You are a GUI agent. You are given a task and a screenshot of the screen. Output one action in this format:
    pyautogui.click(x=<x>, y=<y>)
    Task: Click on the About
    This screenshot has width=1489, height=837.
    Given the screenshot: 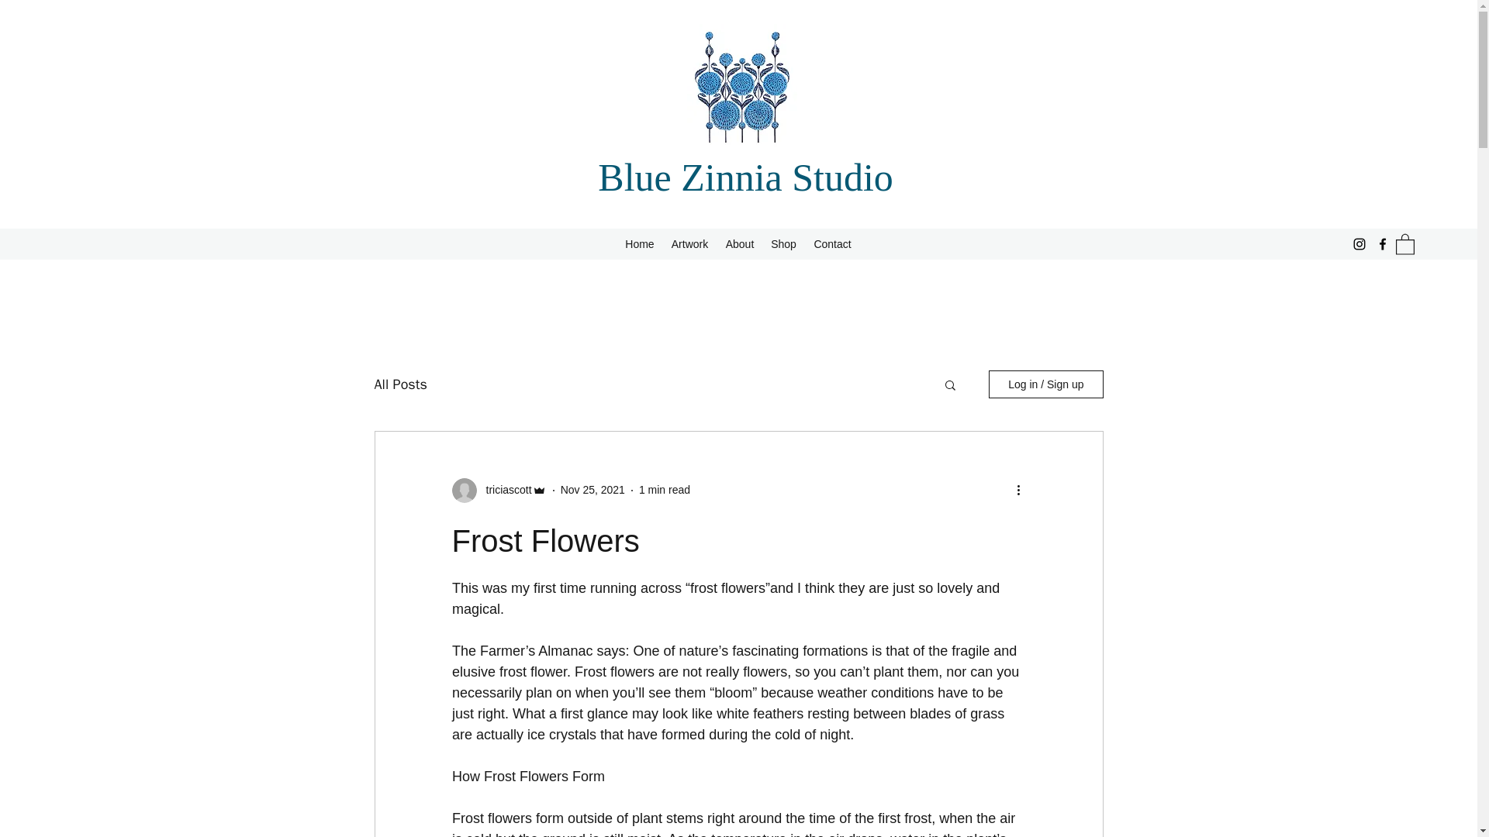 What is the action you would take?
    pyautogui.click(x=739, y=244)
    